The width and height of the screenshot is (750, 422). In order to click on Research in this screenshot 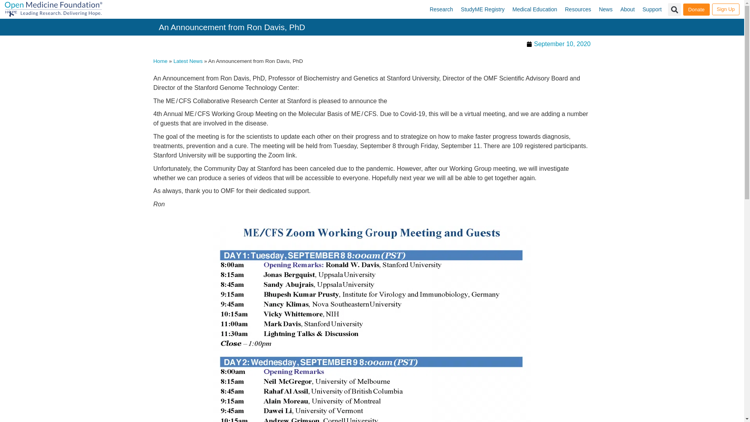, I will do `click(441, 9)`.